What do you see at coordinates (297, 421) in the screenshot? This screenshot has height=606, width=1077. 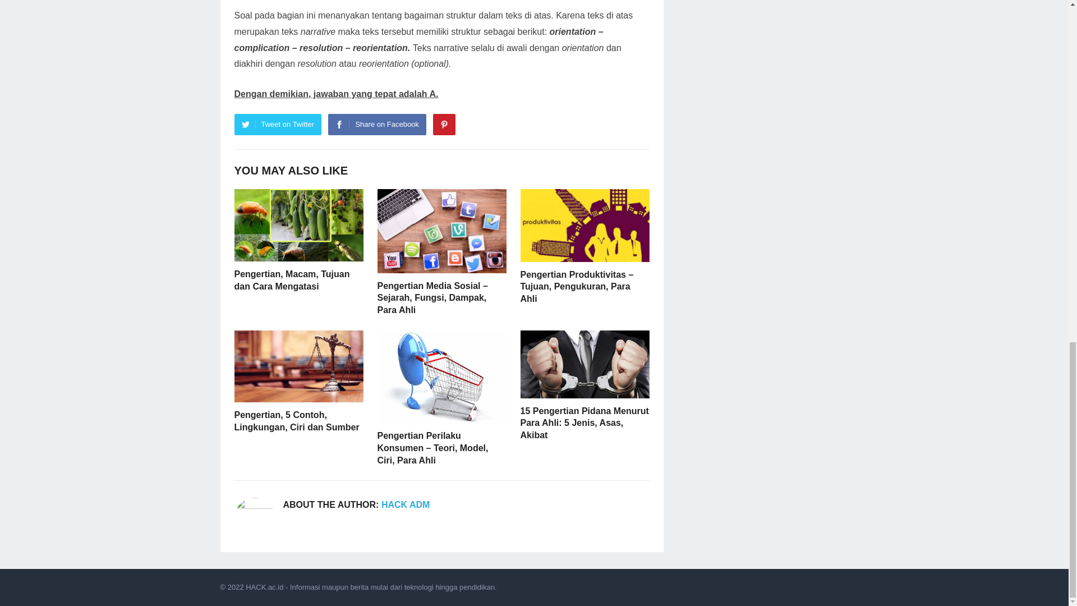 I see `Pengertian, 5 Contoh, Lingkungan, Ciri dan Sumber` at bounding box center [297, 421].